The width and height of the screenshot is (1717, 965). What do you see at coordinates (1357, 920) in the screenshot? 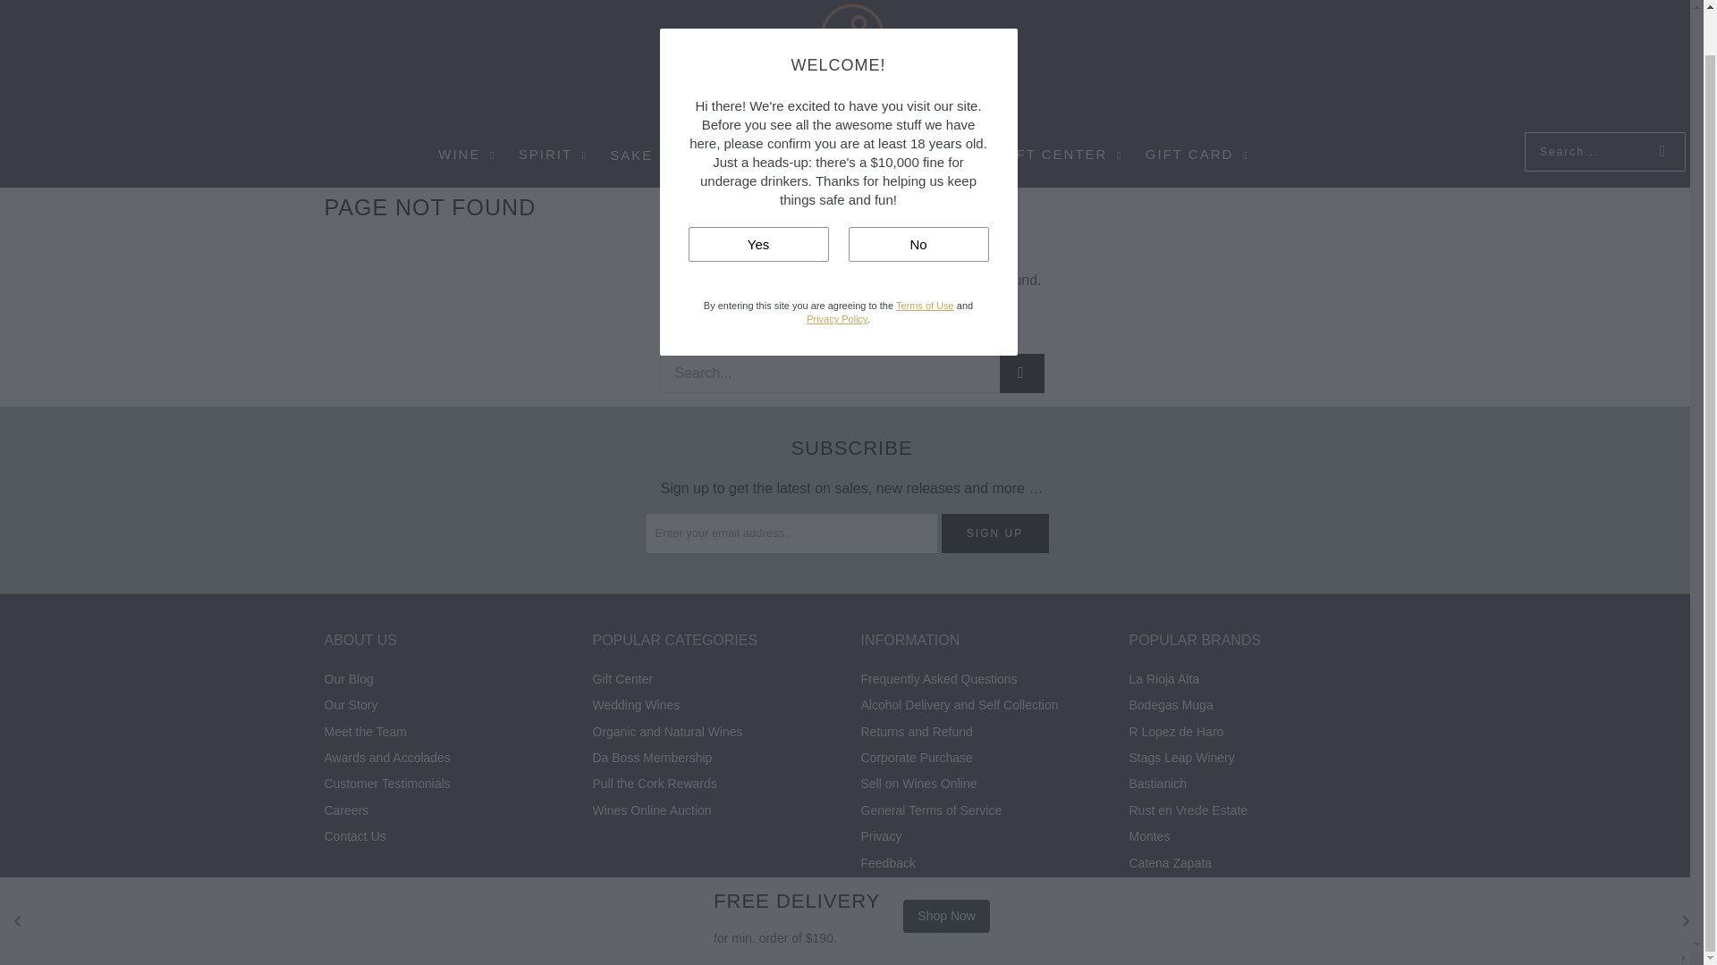
I see `Visa` at bounding box center [1357, 920].